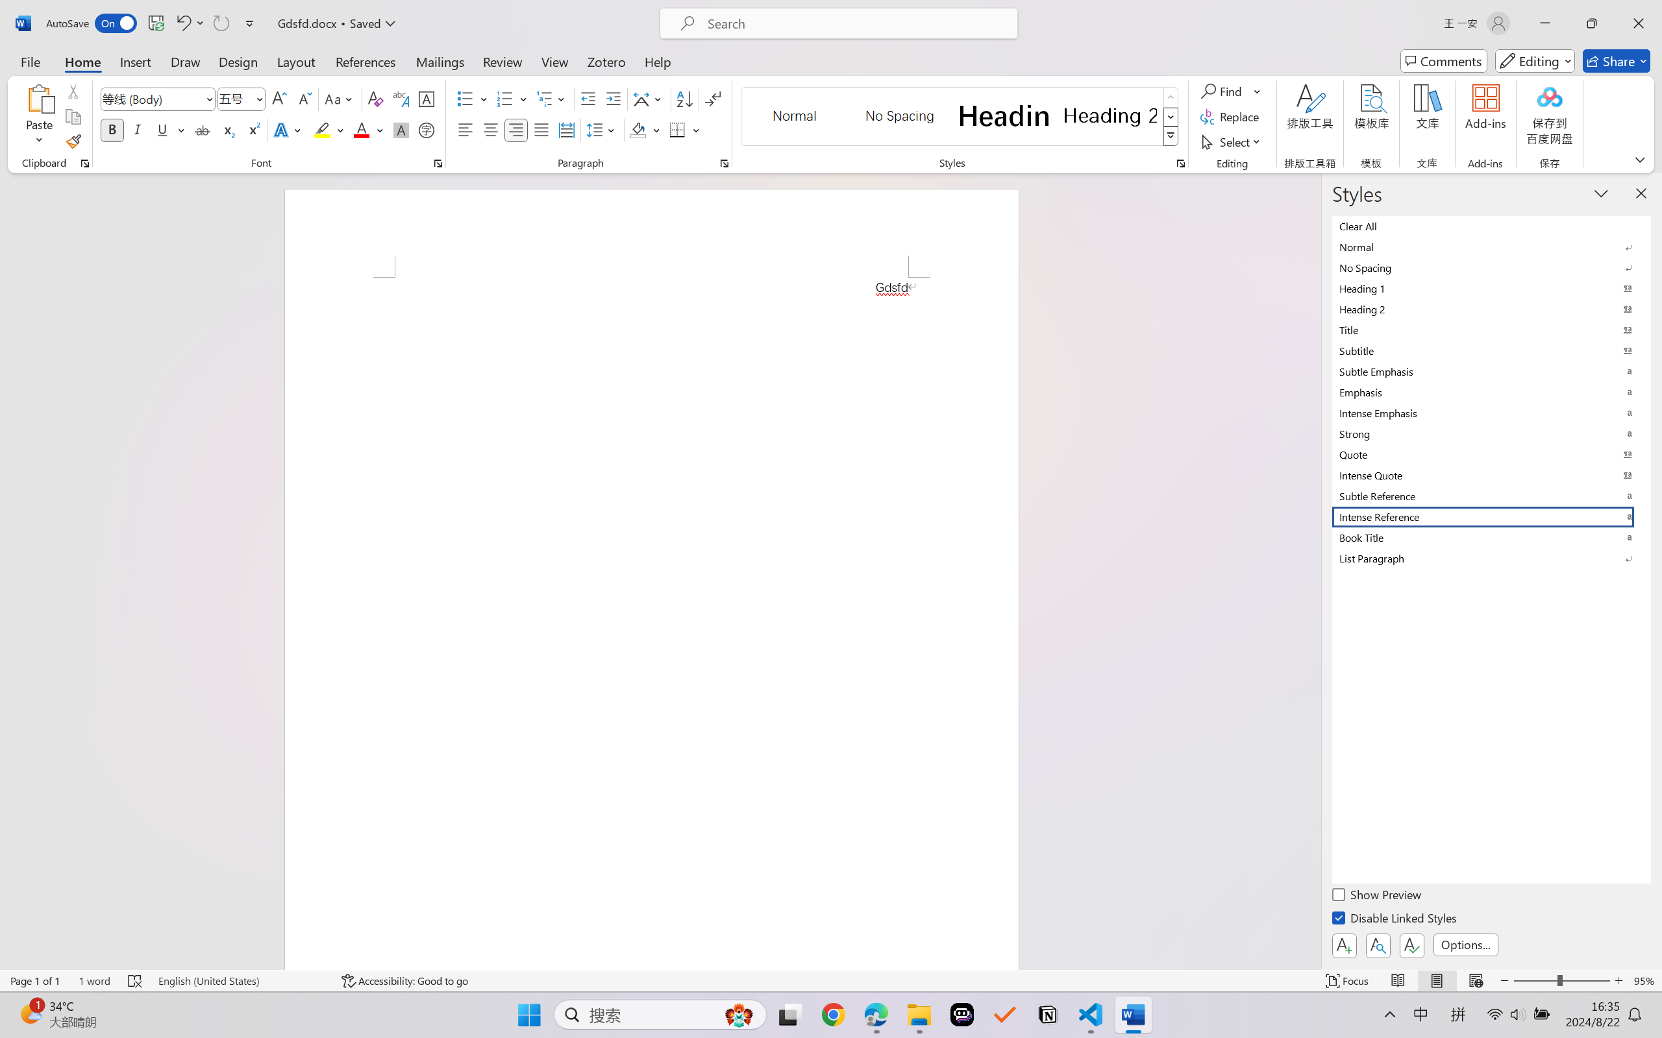 The image size is (1662, 1038). I want to click on Intense Reference, so click(1492, 516).